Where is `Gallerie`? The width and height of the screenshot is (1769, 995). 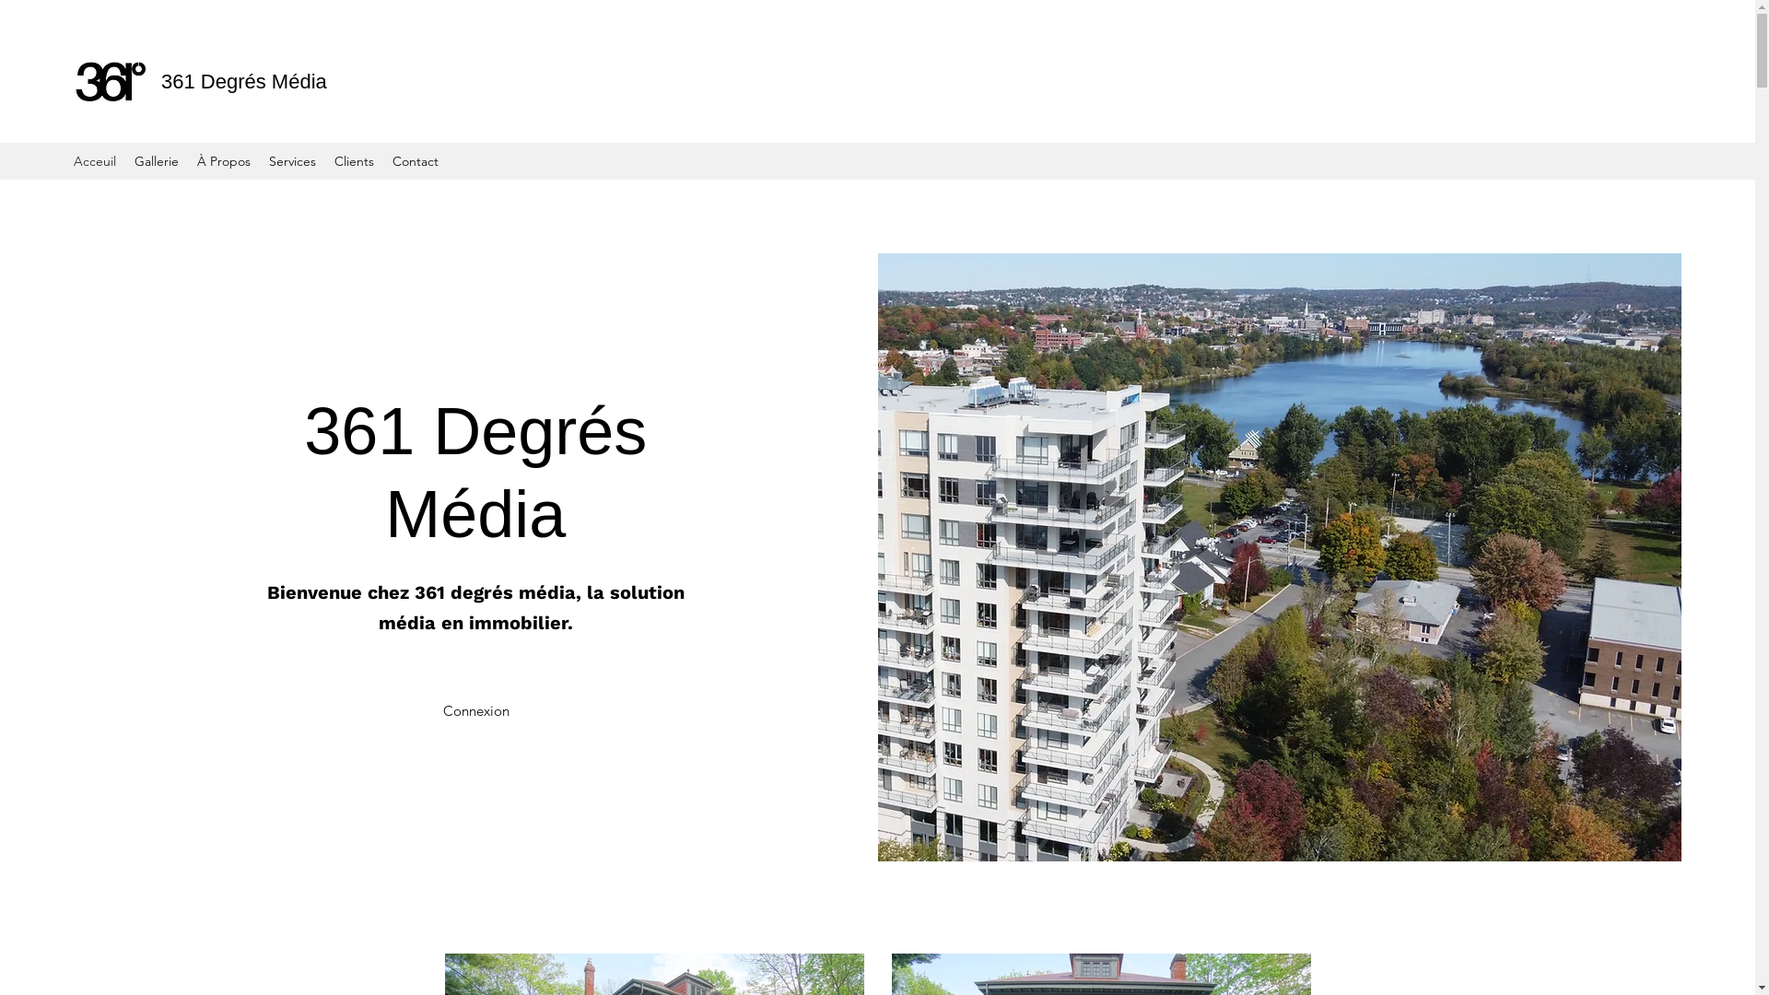 Gallerie is located at coordinates (157, 161).